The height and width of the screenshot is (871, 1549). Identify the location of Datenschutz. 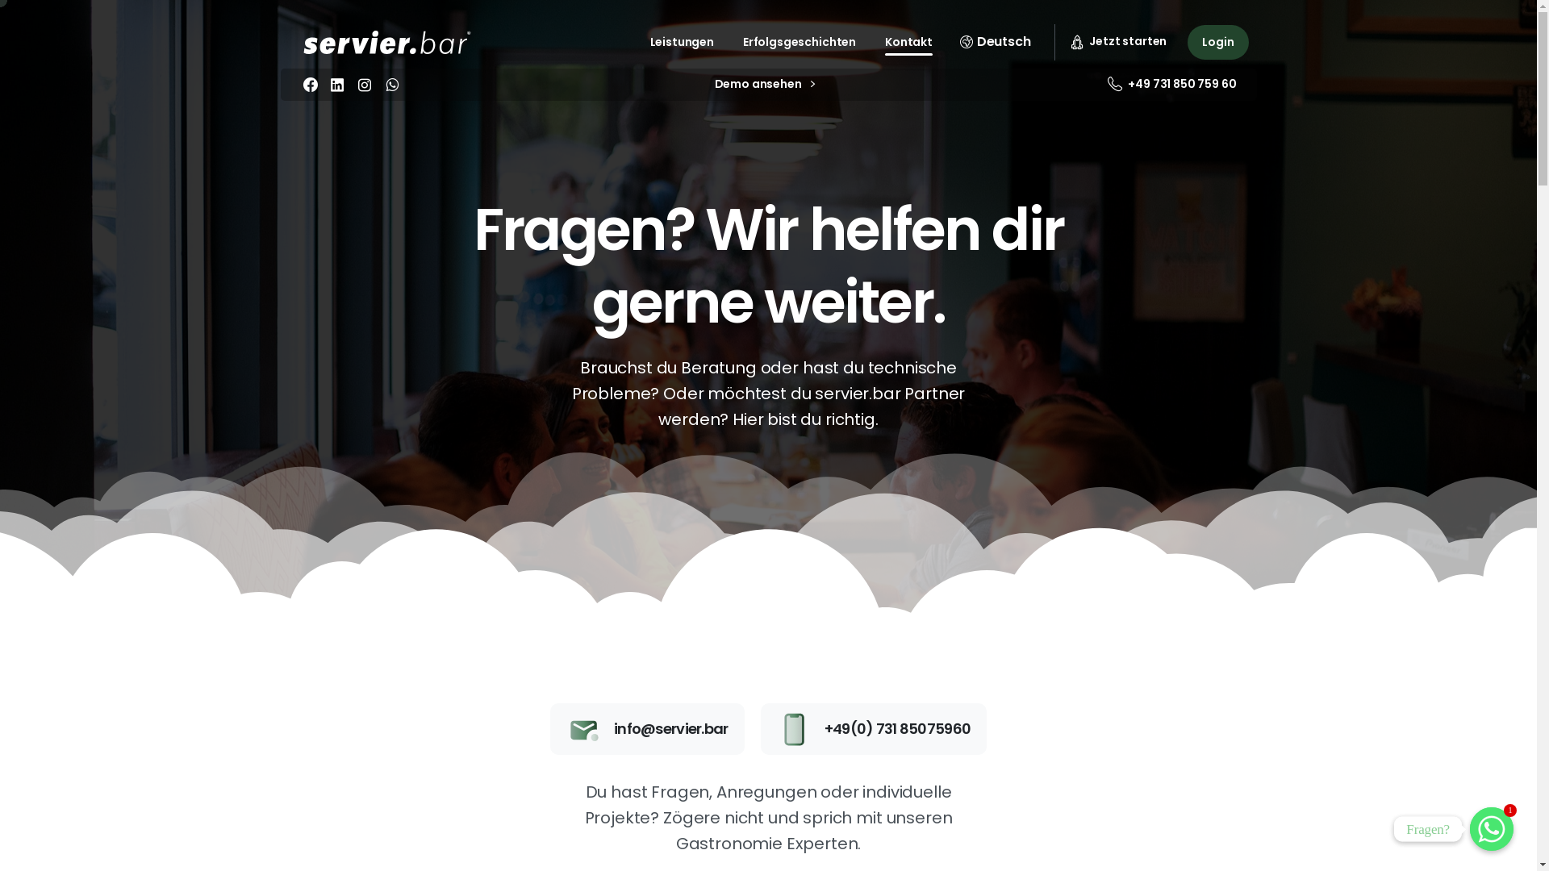
(1018, 660).